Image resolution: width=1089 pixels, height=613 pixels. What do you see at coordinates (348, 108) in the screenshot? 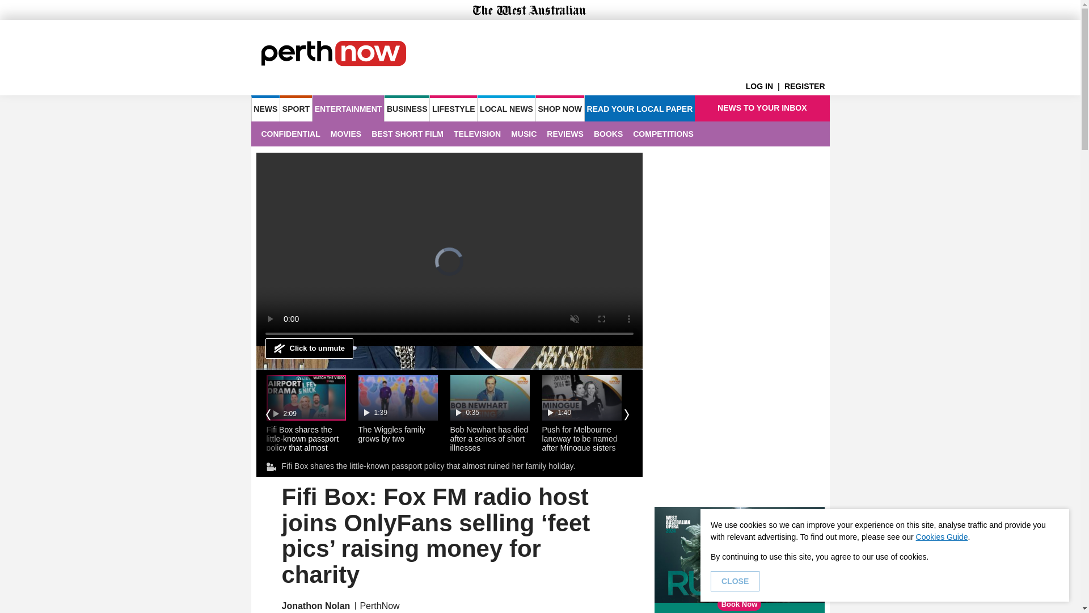
I see `ENTERTAINMENT` at bounding box center [348, 108].